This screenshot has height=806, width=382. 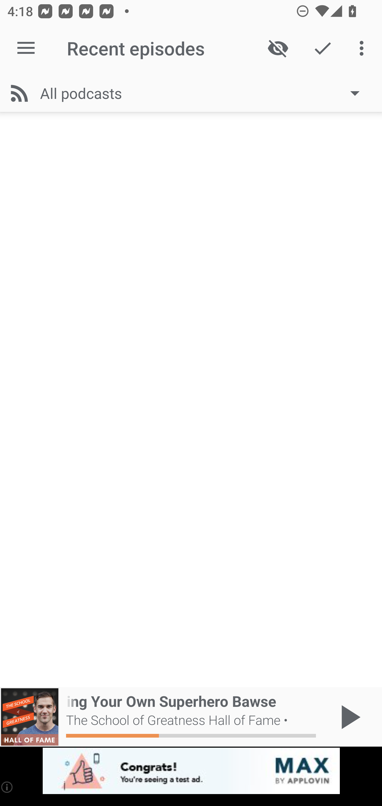 I want to click on Play / Pause, so click(x=349, y=717).